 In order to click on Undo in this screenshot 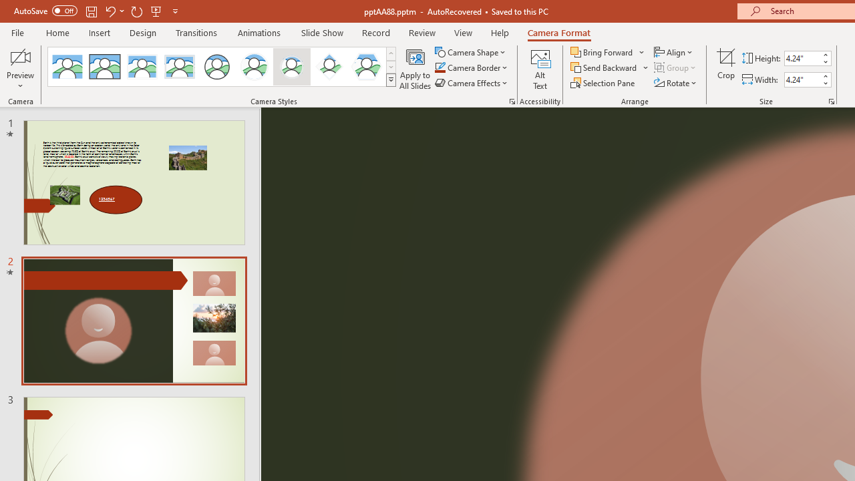, I will do `click(110, 11)`.